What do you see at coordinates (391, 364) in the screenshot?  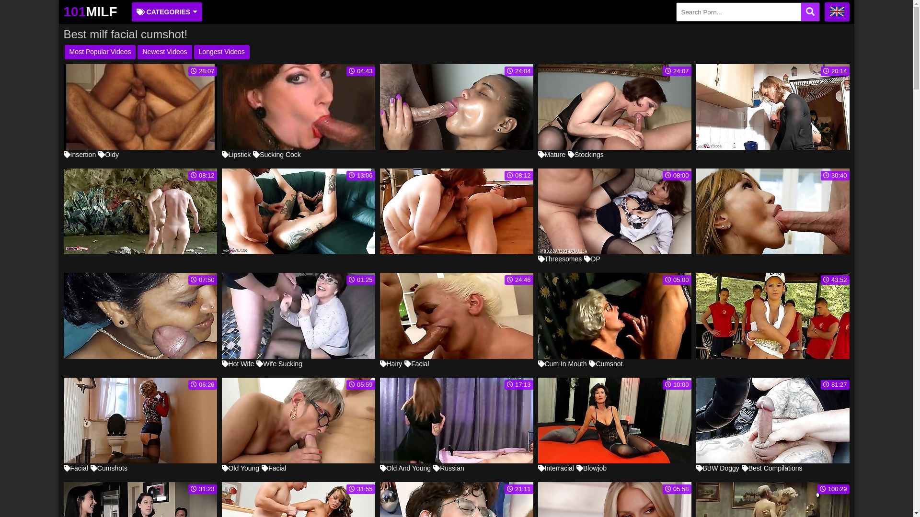 I see `Hairy` at bounding box center [391, 364].